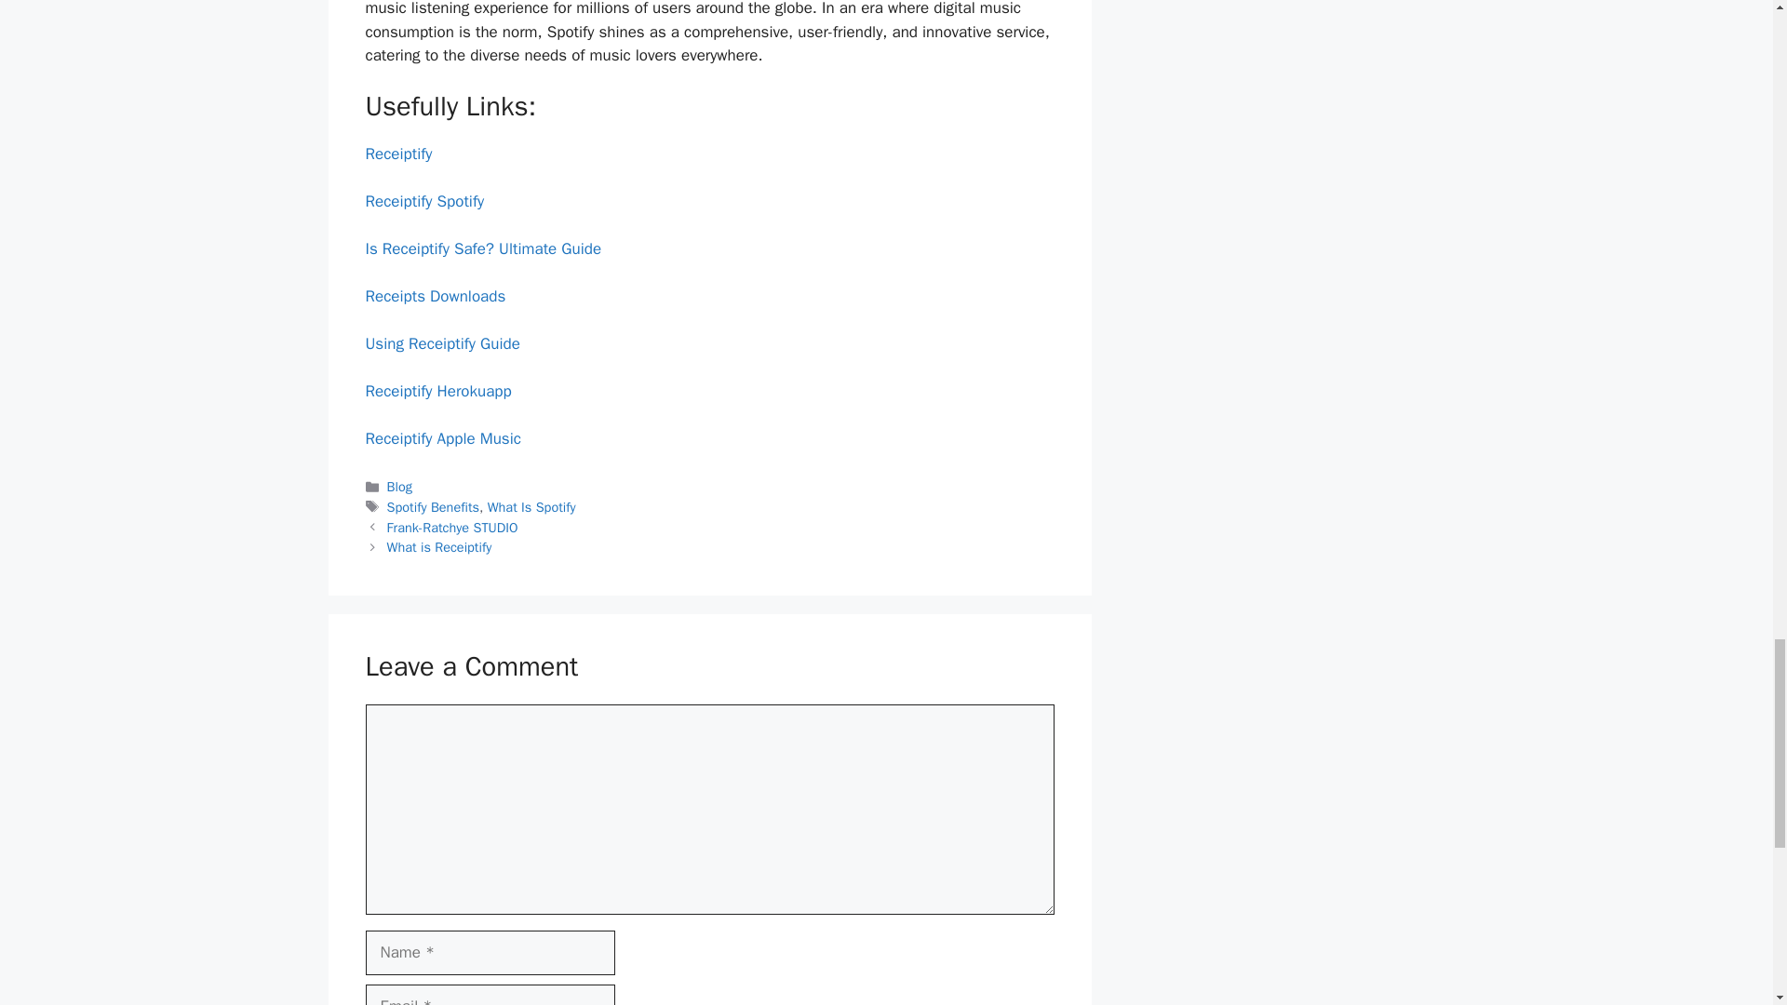 The height and width of the screenshot is (1005, 1787). Describe the element at coordinates (441, 343) in the screenshot. I see `Using Receiptify Guide` at that location.